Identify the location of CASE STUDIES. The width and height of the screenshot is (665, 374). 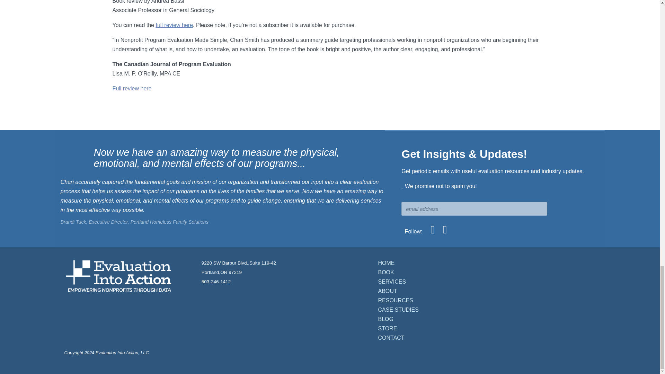
(398, 310).